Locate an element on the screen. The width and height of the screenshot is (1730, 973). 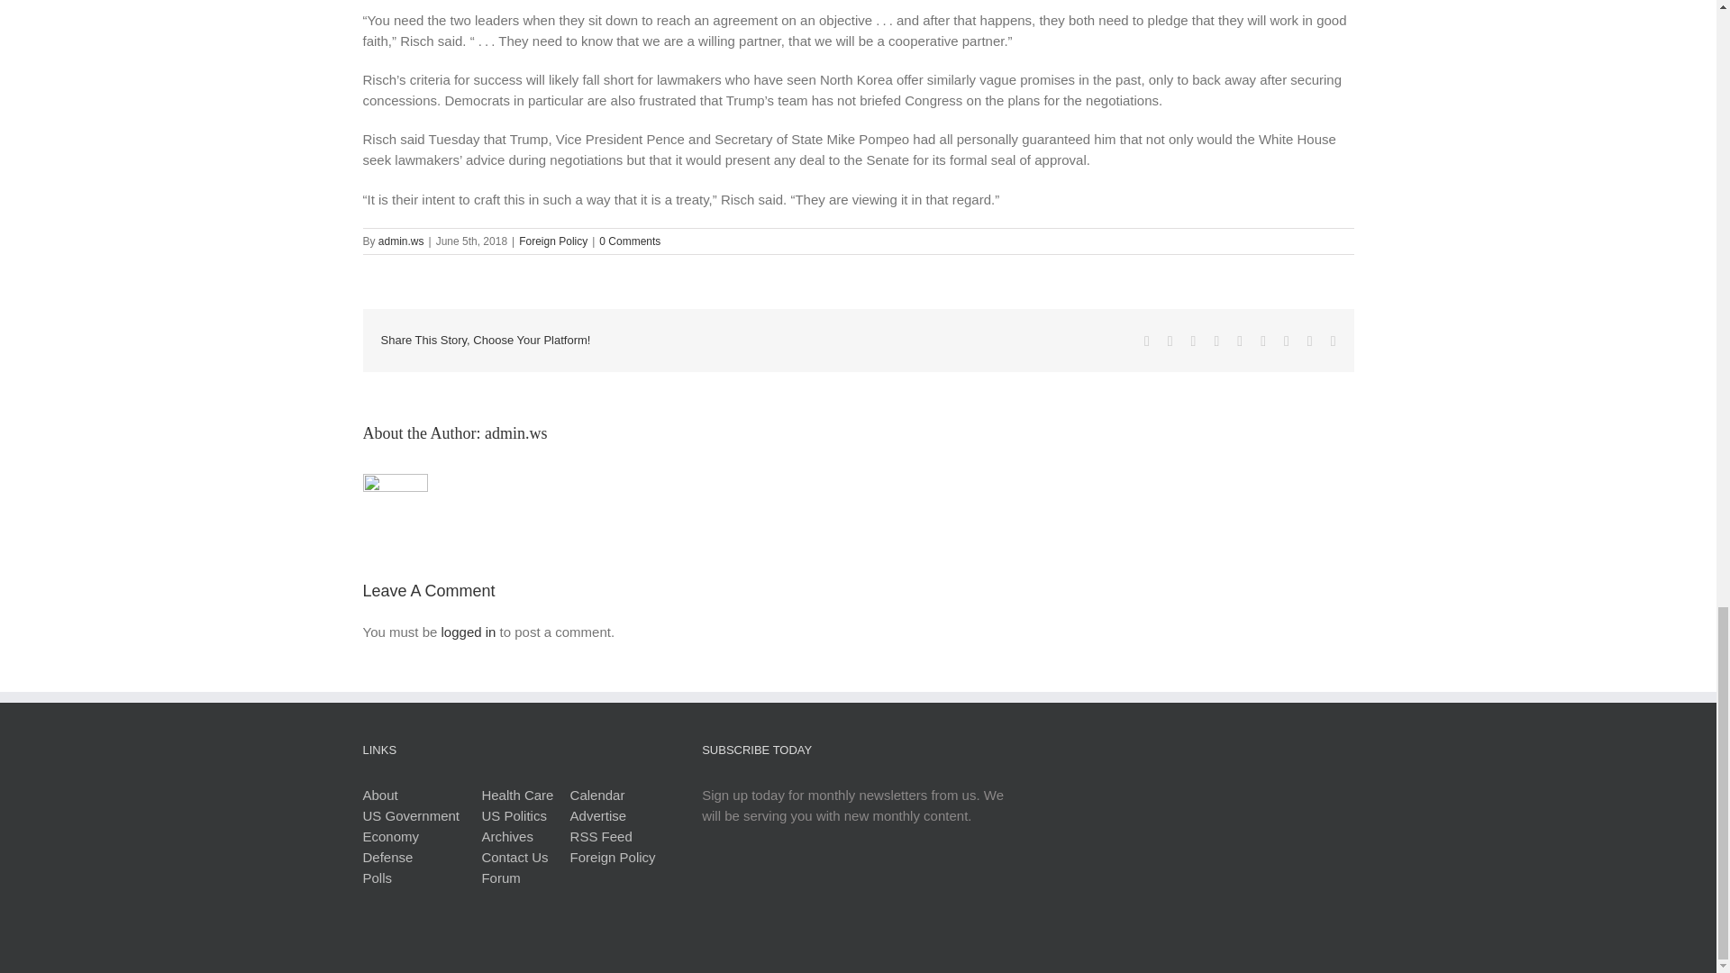
About is located at coordinates (379, 795).